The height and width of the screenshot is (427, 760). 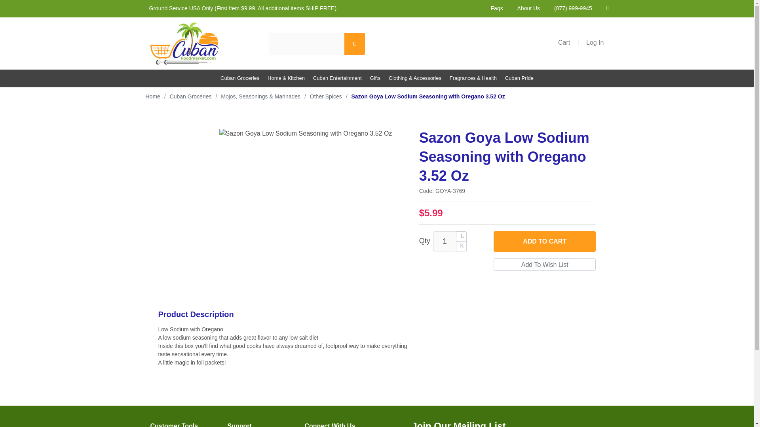 I want to click on Add To Wish List, so click(x=545, y=264).